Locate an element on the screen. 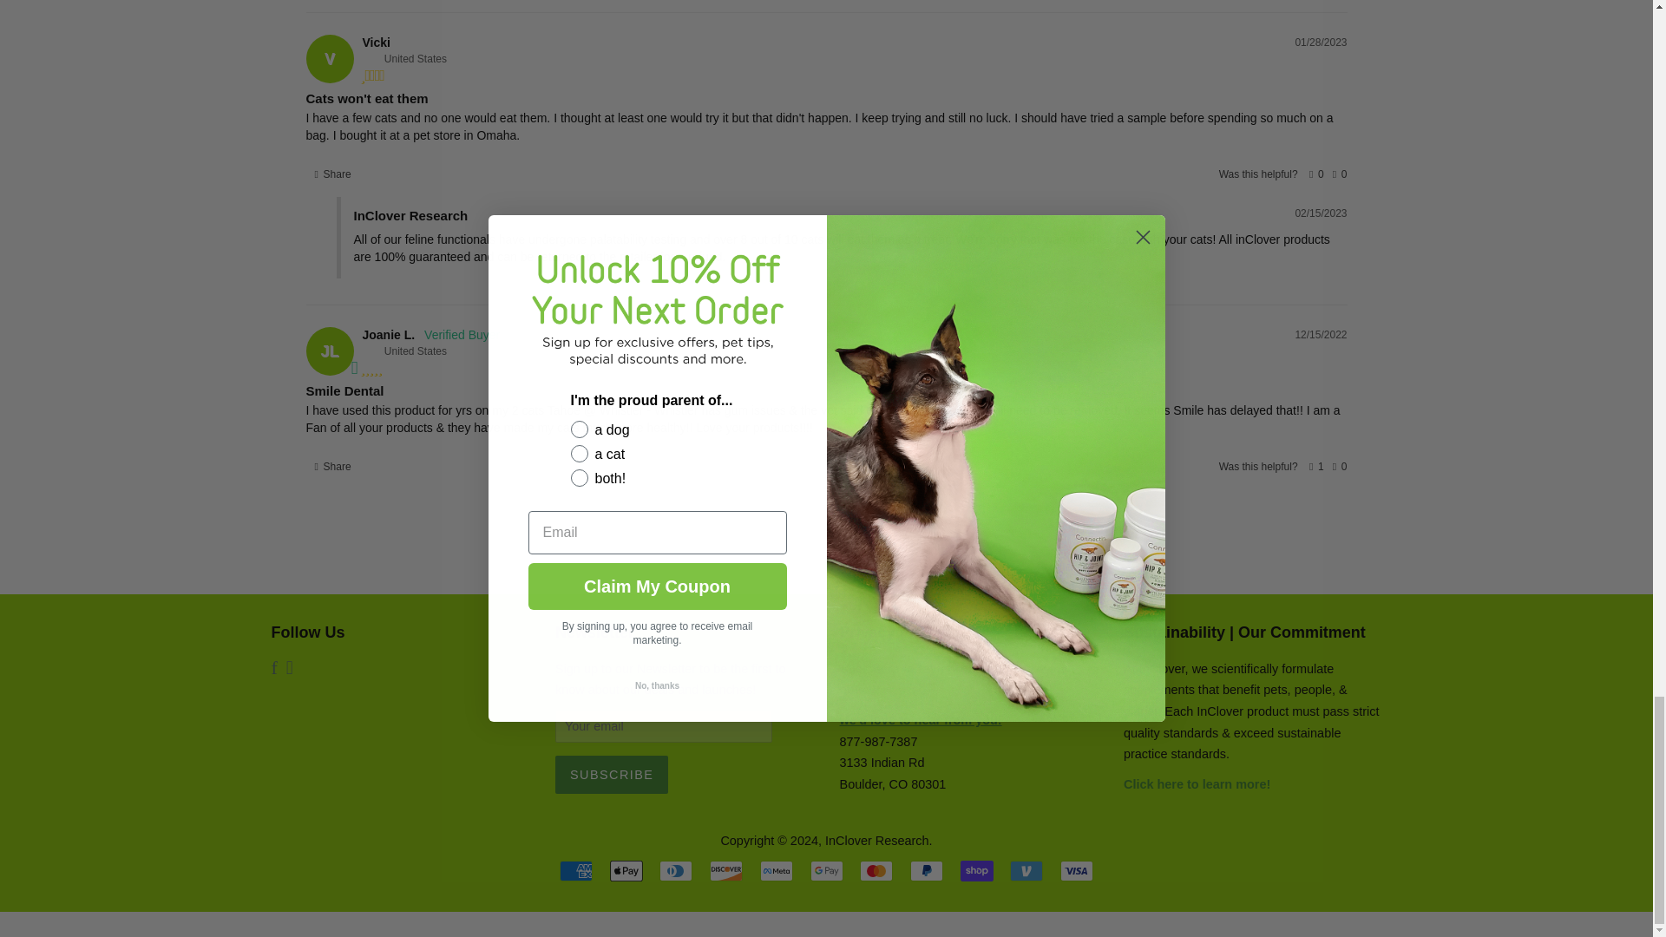 This screenshot has width=1666, height=937. Venmo is located at coordinates (1026, 871).